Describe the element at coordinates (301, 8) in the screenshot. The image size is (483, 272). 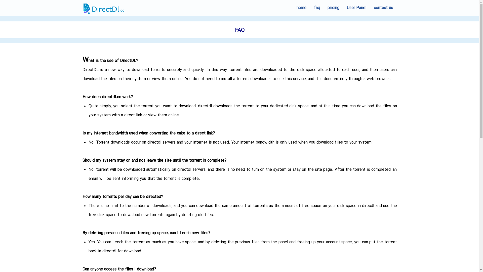
I see `home` at that location.